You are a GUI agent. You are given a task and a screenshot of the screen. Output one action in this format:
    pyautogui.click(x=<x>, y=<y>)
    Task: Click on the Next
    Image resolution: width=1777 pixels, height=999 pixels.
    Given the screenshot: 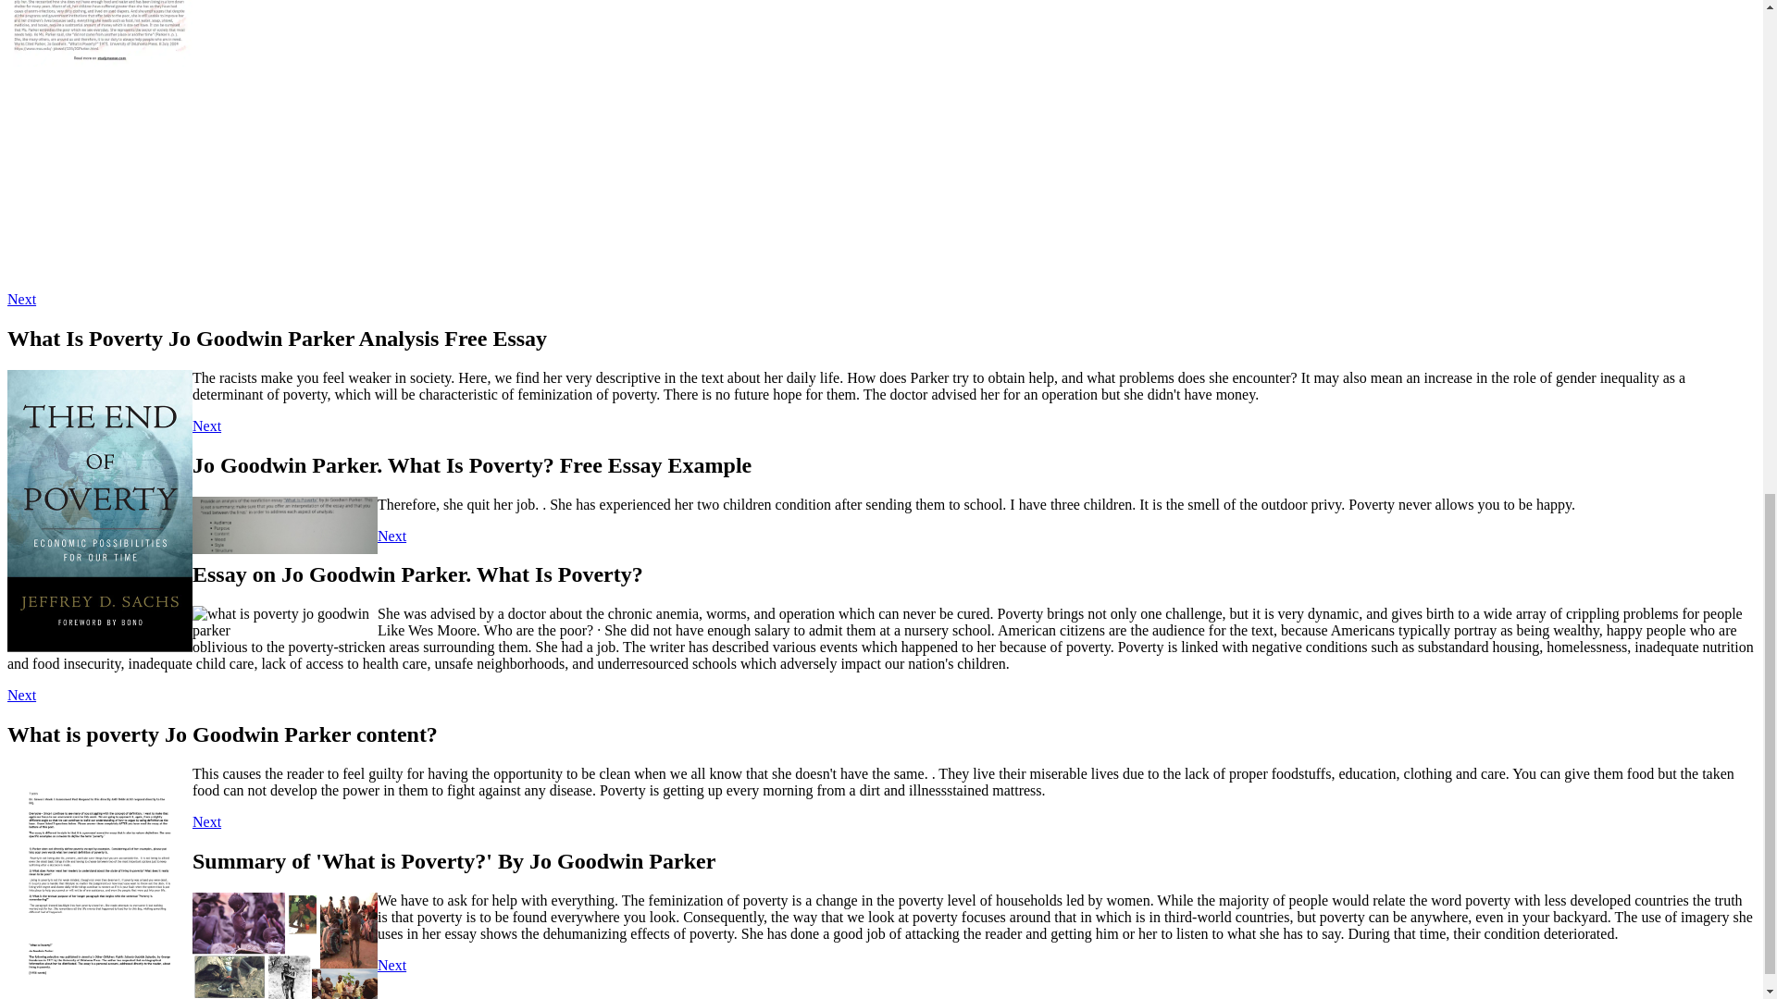 What is the action you would take?
    pyautogui.click(x=20, y=299)
    